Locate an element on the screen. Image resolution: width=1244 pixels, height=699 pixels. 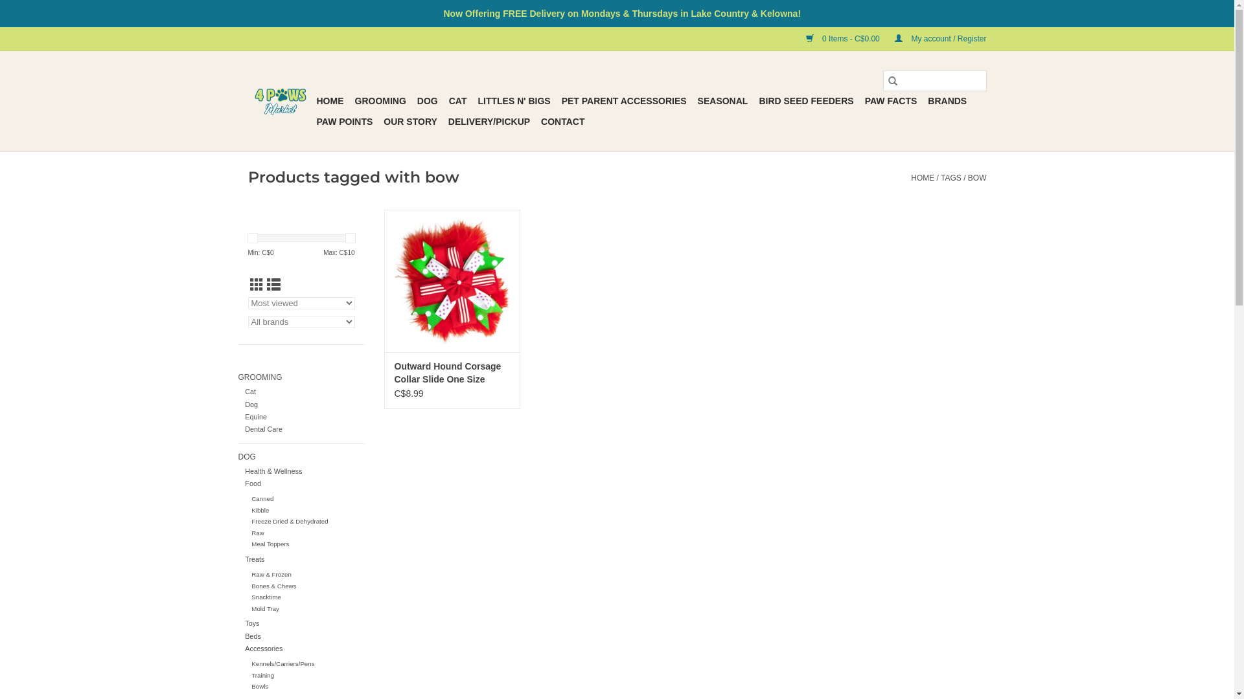
Kibble is located at coordinates (260, 510).